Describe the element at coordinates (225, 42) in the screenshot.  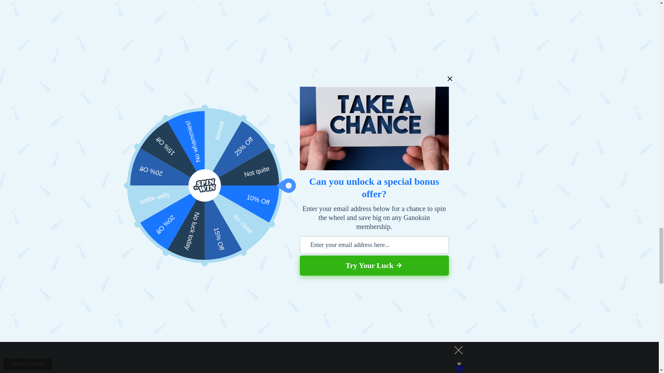
I see `View All Articles` at that location.